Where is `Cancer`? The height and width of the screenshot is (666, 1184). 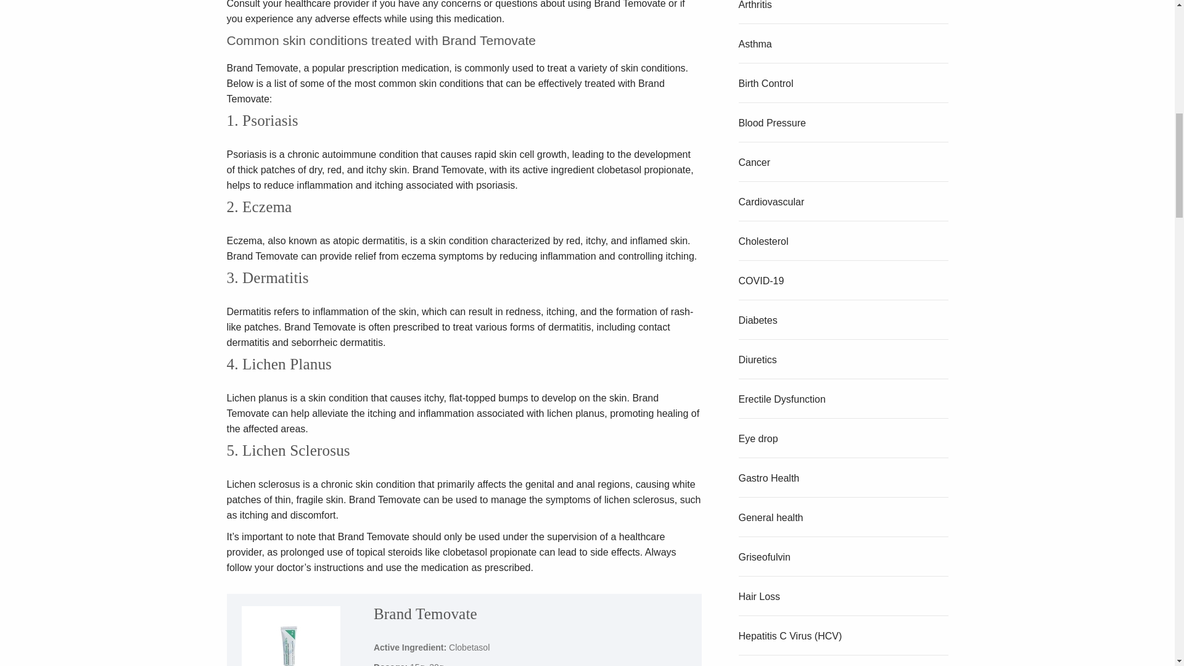 Cancer is located at coordinates (755, 162).